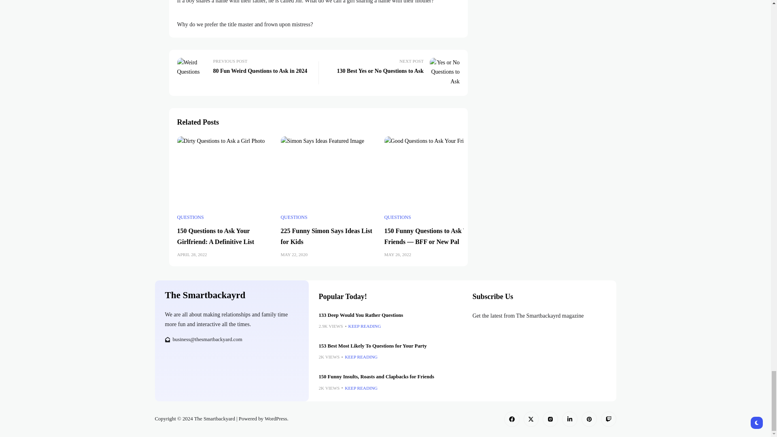 The width and height of the screenshot is (777, 437). Describe the element at coordinates (244, 73) in the screenshot. I see `150 Questions to Ask Your Girlfriend: A Definitive List` at that location.